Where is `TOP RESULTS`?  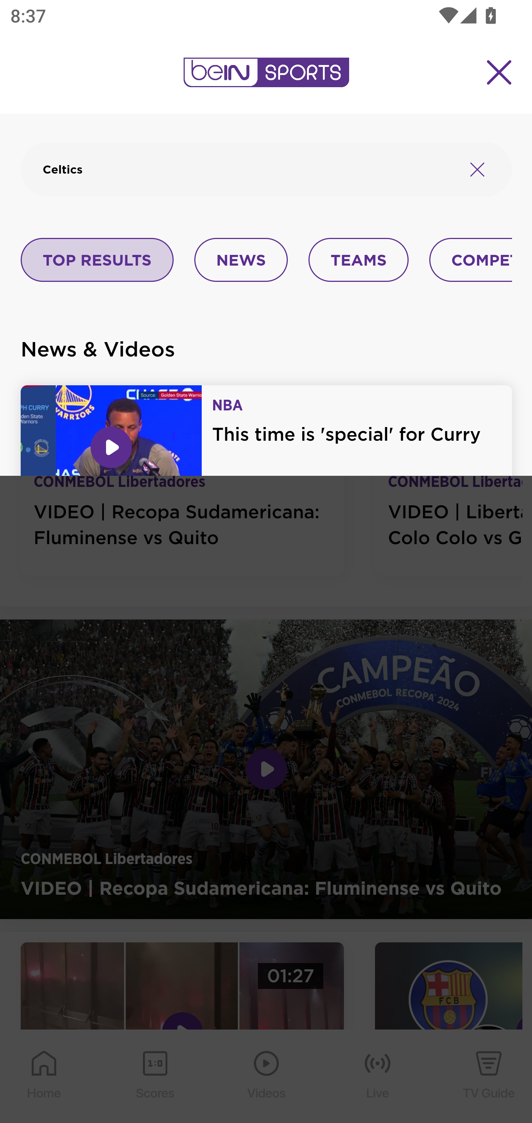
TOP RESULTS is located at coordinates (98, 260).